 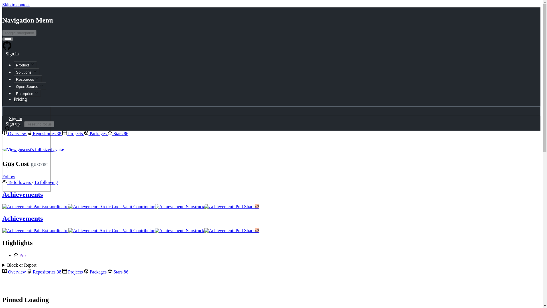 I want to click on Open Source, so click(x=30, y=86).